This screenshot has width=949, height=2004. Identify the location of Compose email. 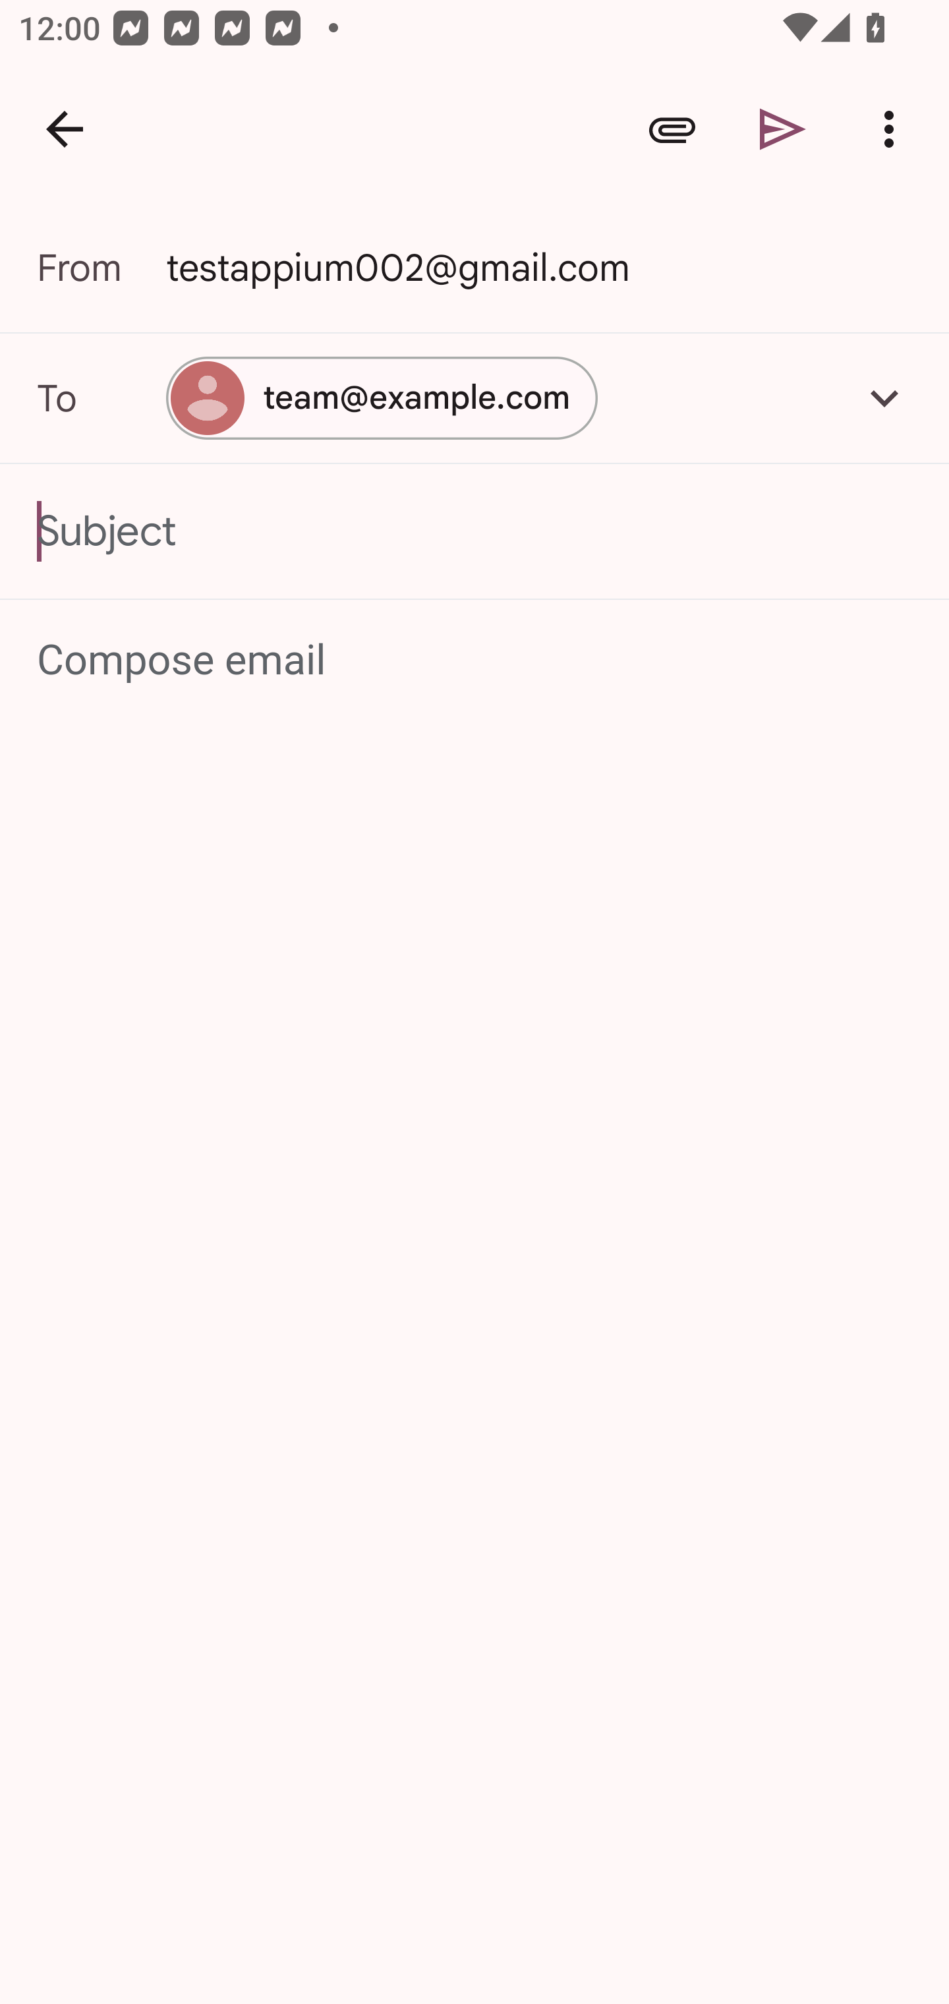
(476, 661).